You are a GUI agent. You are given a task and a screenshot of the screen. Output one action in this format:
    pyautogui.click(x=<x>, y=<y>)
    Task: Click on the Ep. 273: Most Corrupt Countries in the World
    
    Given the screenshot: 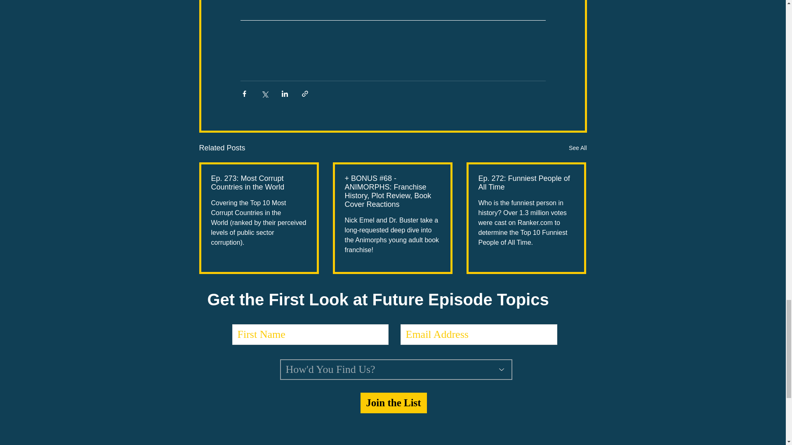 What is the action you would take?
    pyautogui.click(x=259, y=183)
    